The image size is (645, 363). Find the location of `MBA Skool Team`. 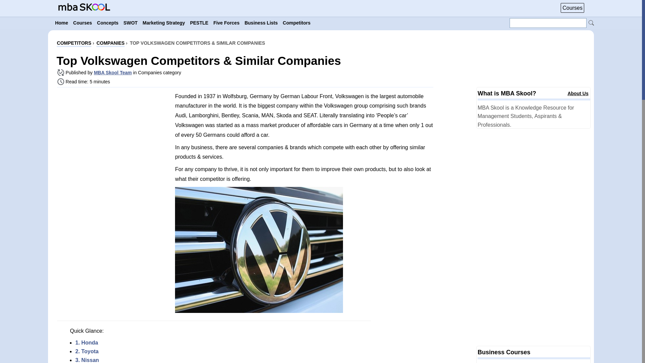

MBA Skool Team is located at coordinates (112, 73).